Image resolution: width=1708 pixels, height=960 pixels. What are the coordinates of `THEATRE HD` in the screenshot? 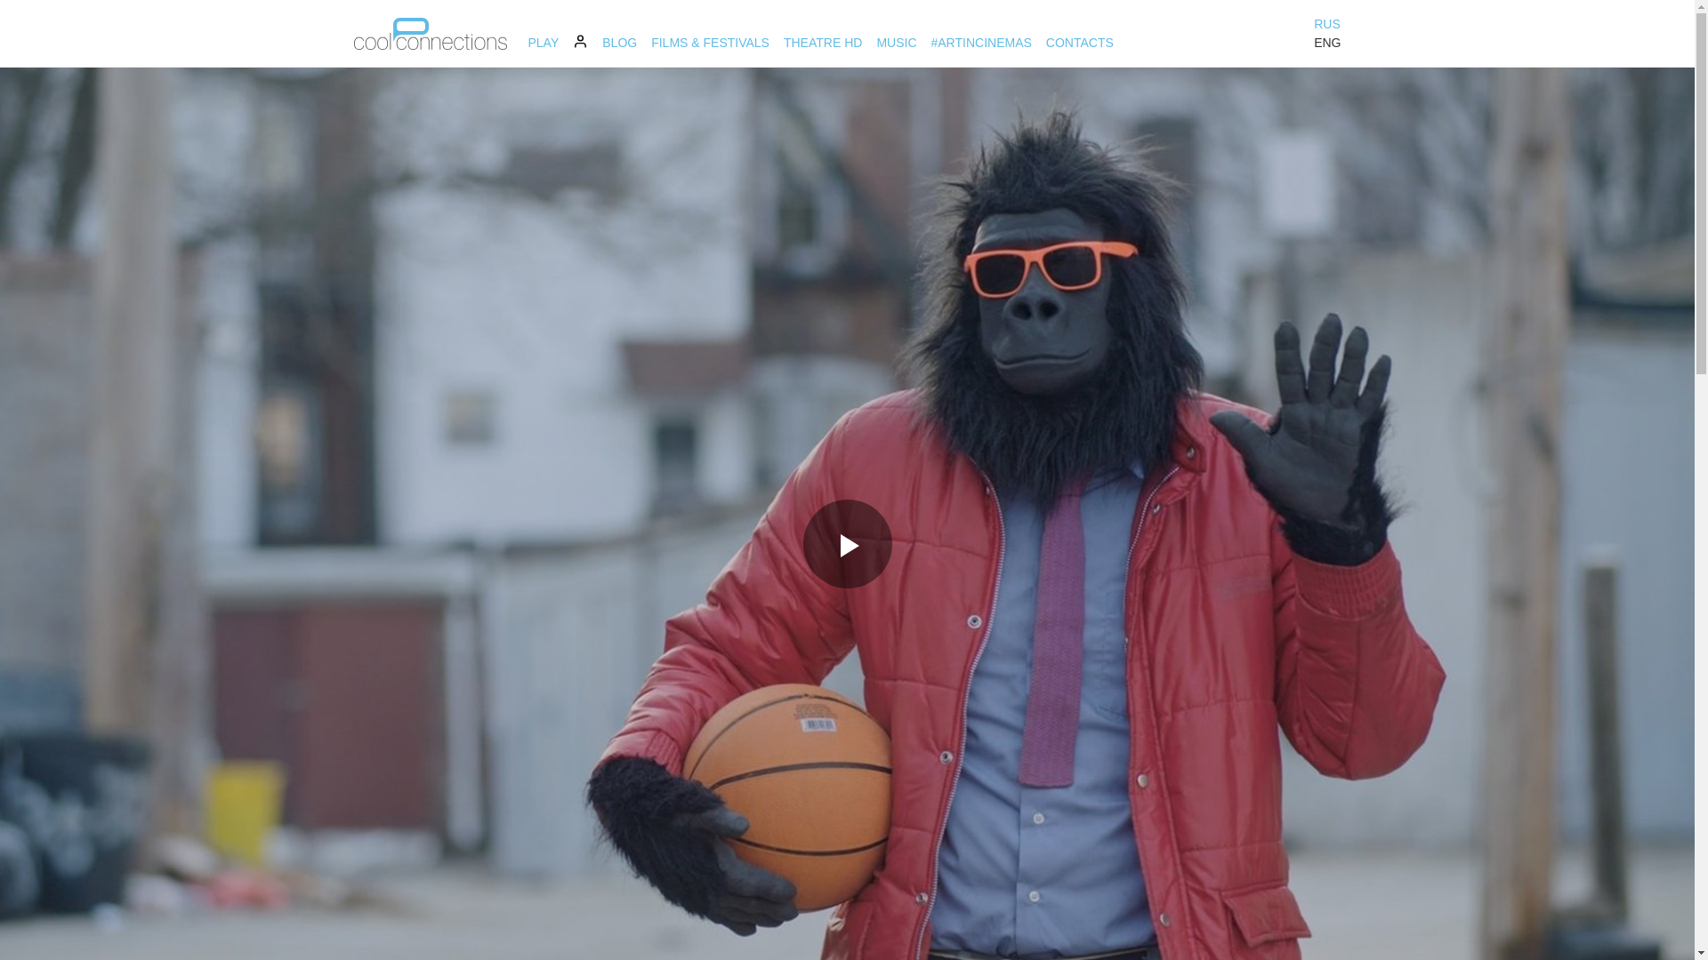 It's located at (823, 43).